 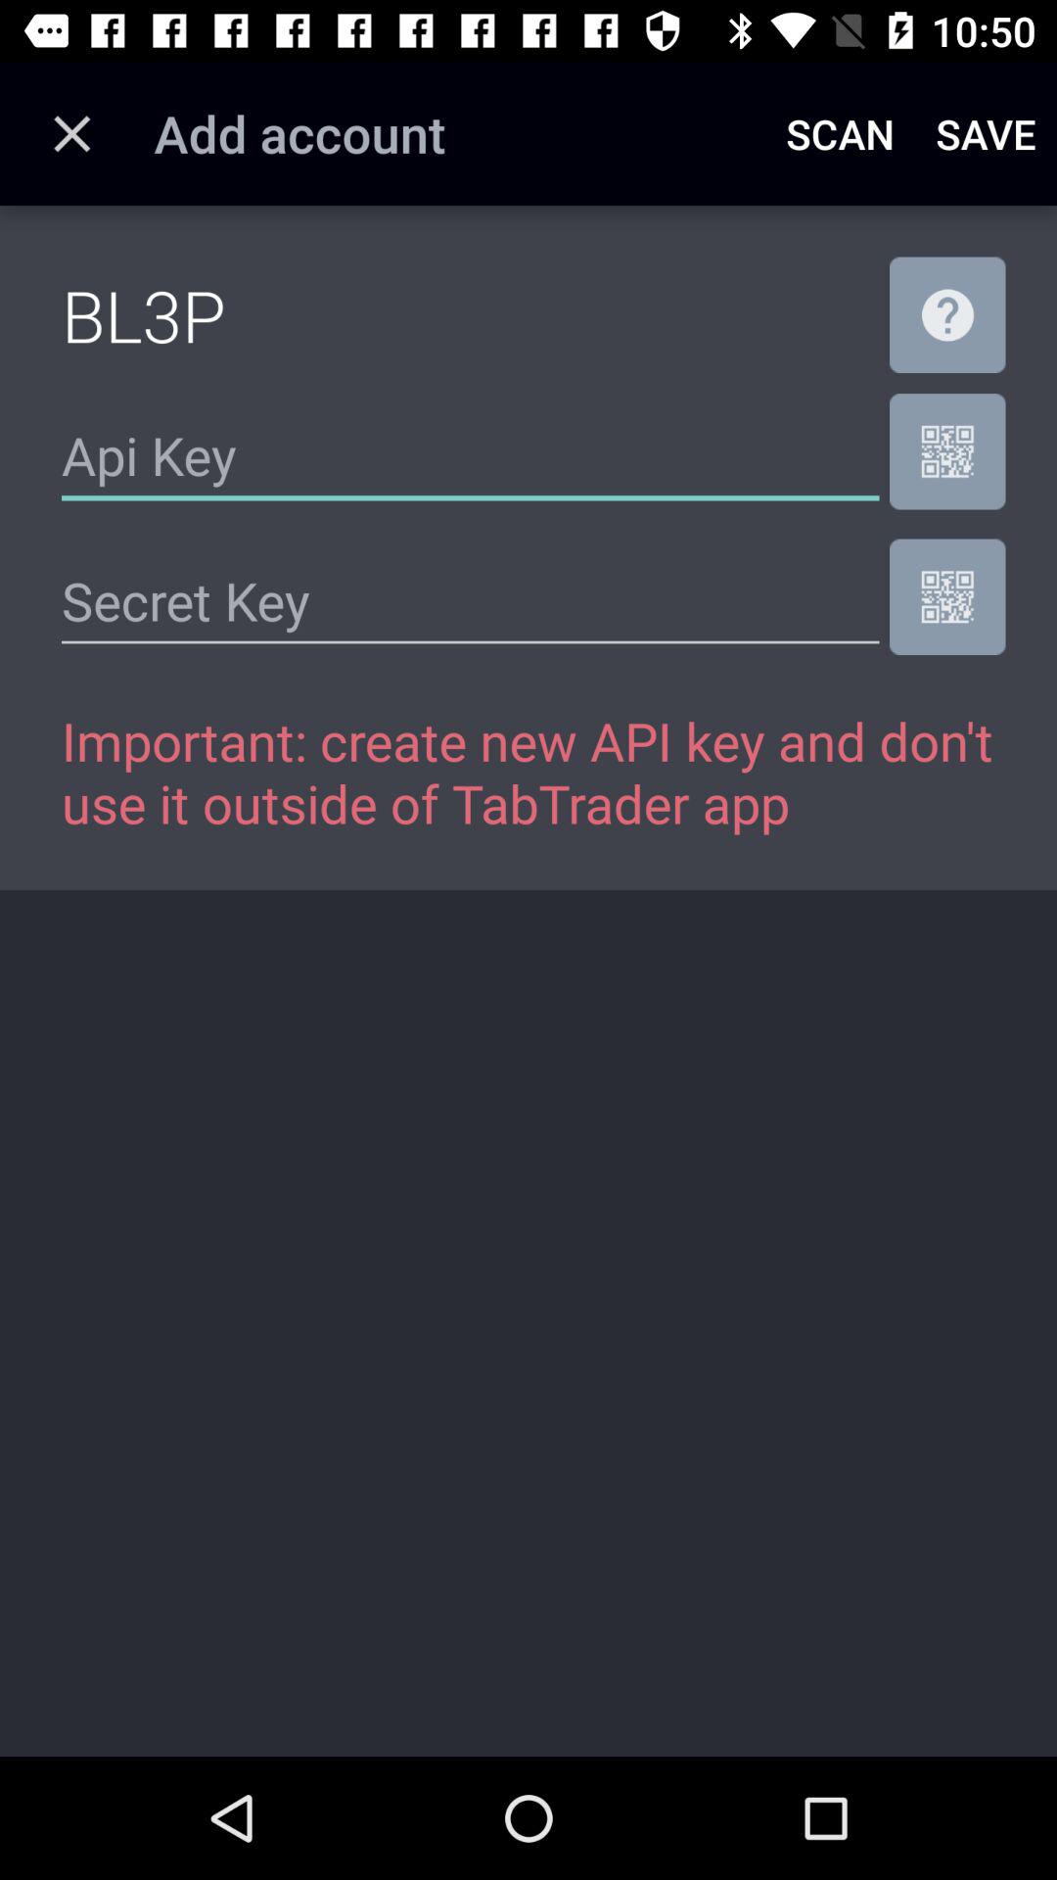 I want to click on launch the item next to the scan icon, so click(x=987, y=133).